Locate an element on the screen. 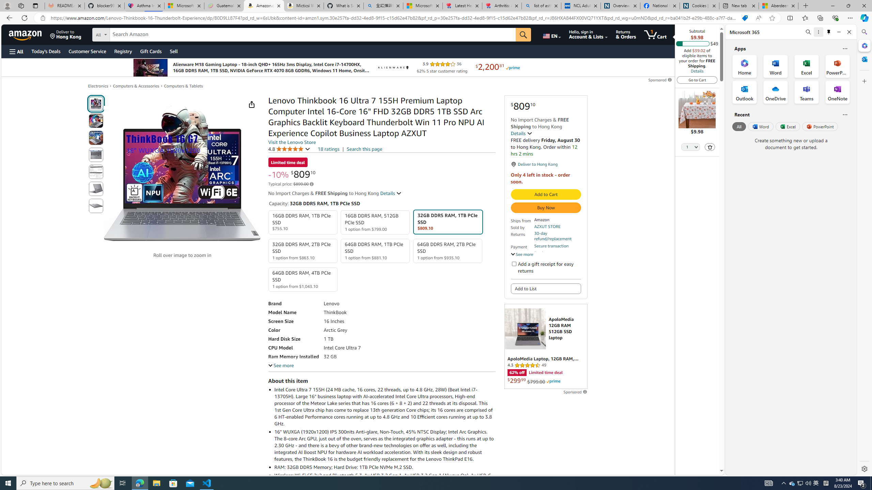 The height and width of the screenshot is (490, 872). Amazon is located at coordinates (26, 34).